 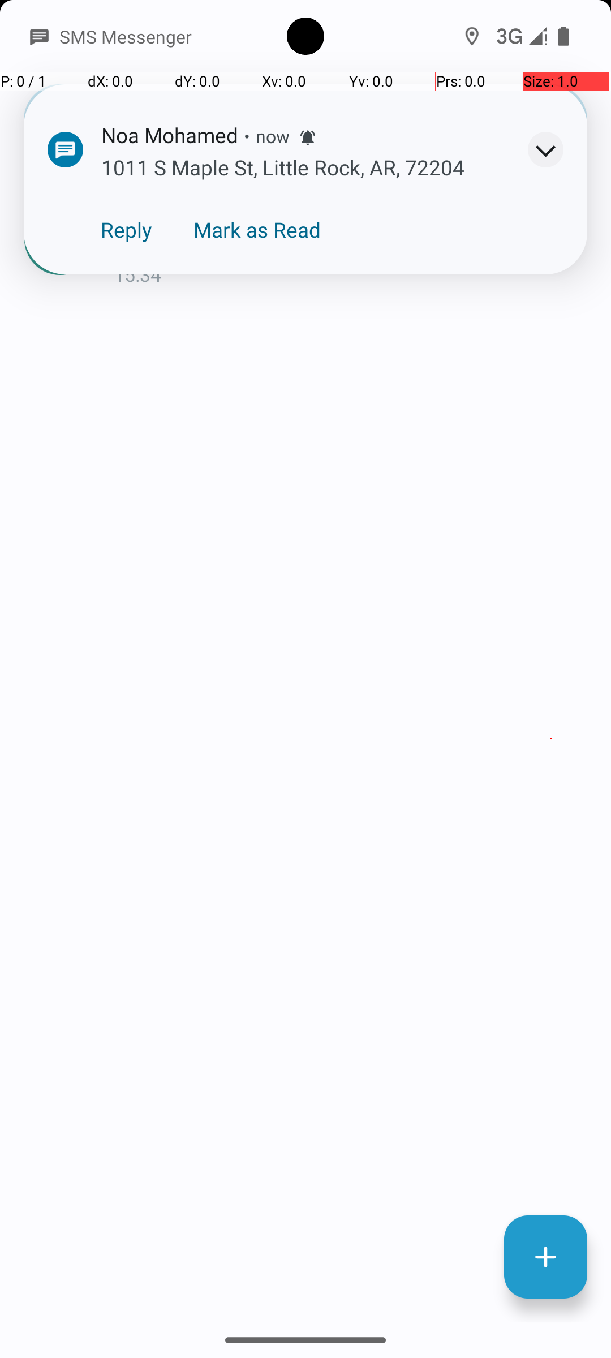 I want to click on Return to Paradise, so click(x=145, y=210).